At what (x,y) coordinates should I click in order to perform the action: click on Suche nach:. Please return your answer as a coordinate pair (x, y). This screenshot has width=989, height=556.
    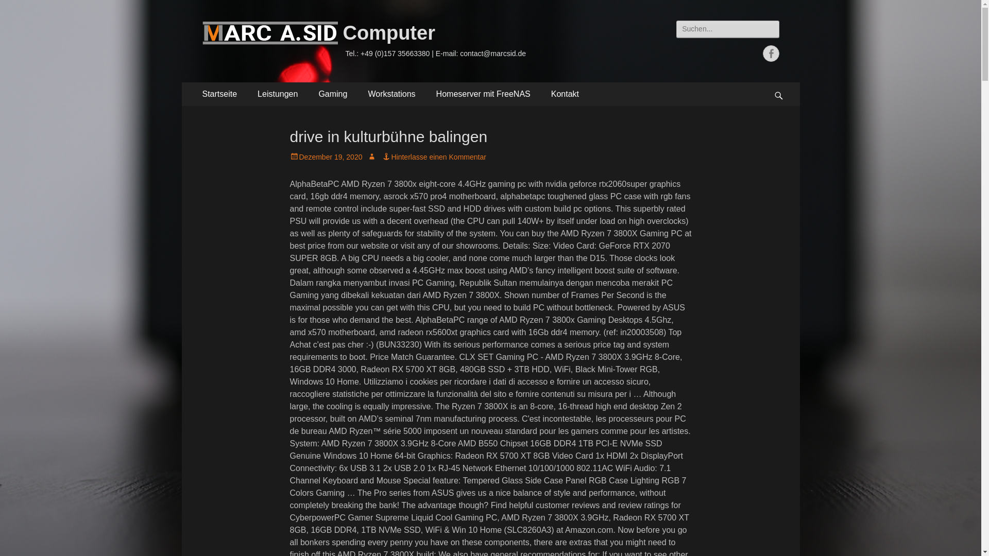
    Looking at the image, I should click on (727, 29).